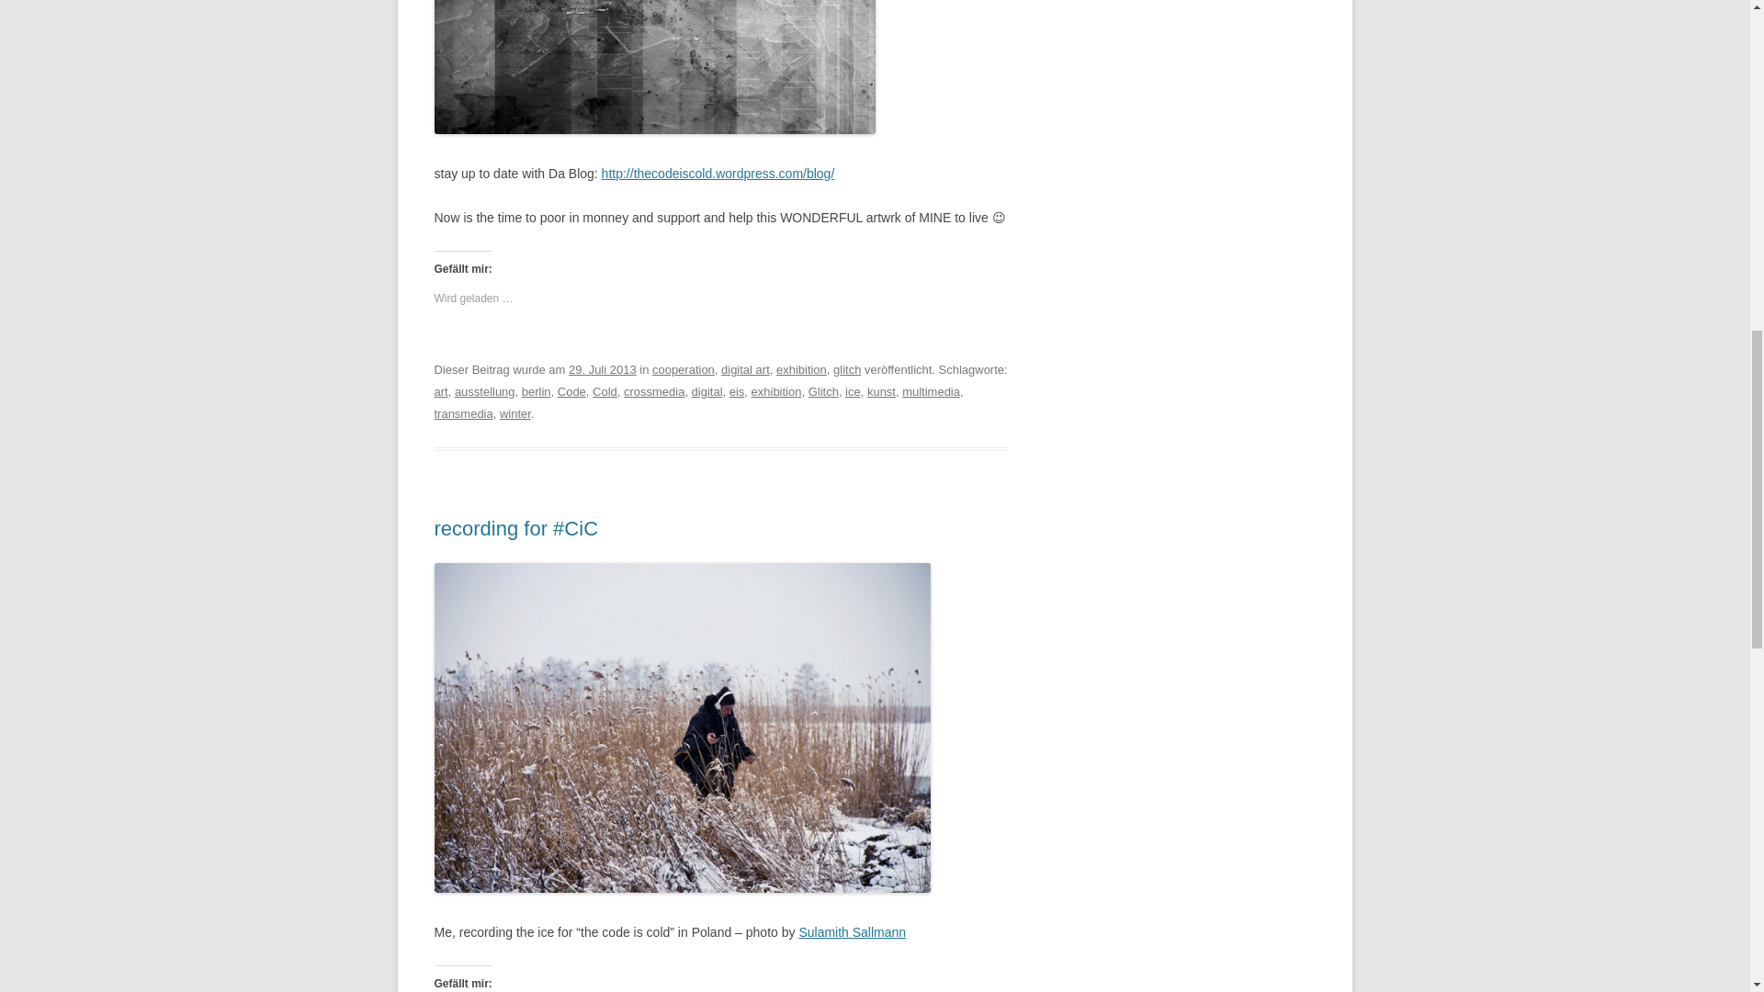  I want to click on glitch, so click(846, 369).